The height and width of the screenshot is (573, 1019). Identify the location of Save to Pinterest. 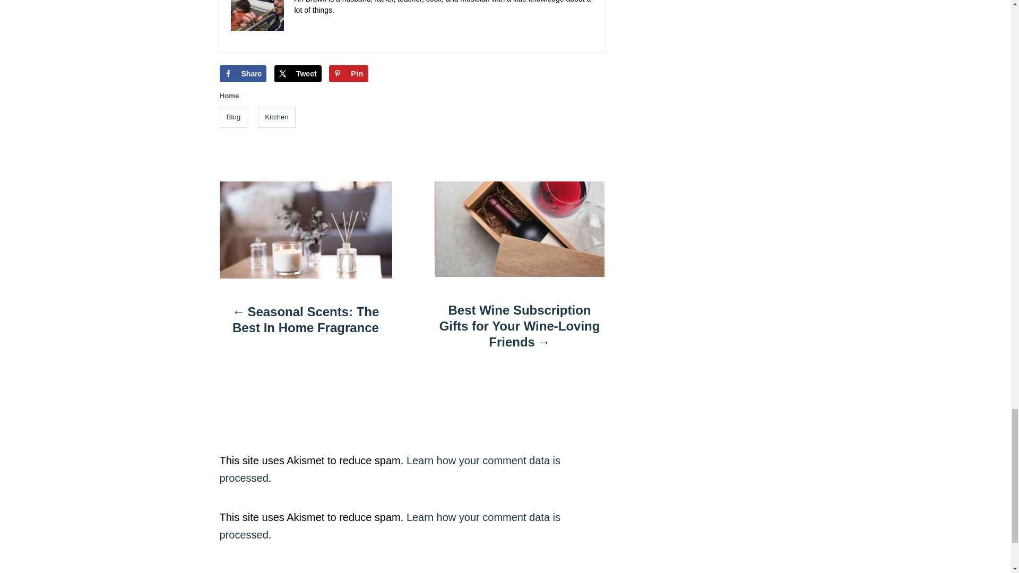
(348, 74).